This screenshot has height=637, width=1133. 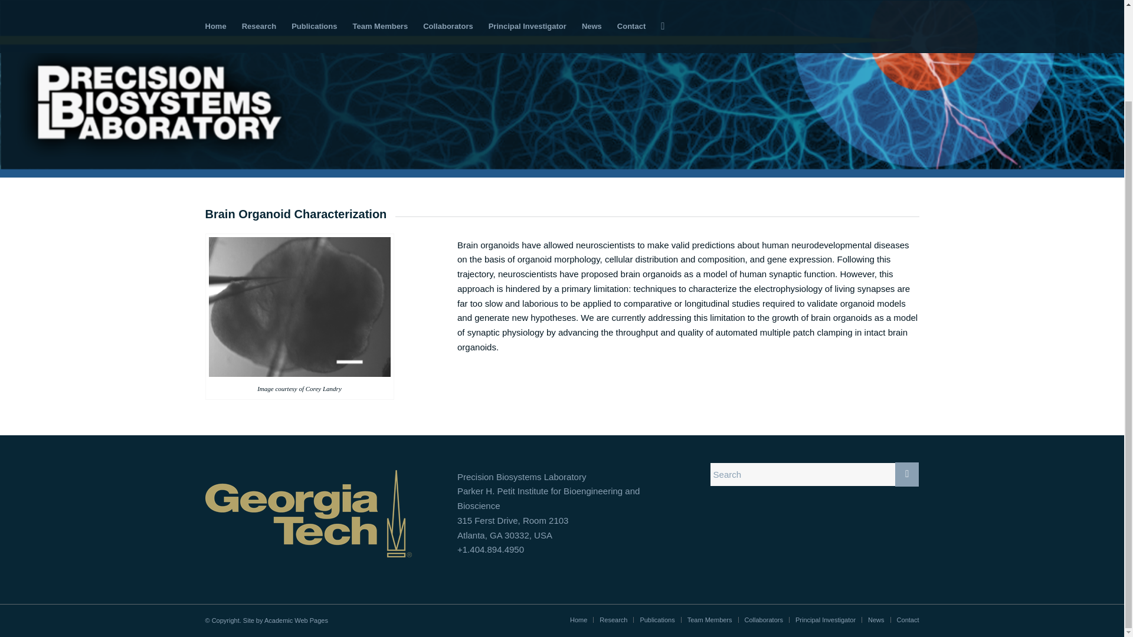 What do you see at coordinates (657, 620) in the screenshot?
I see `Publications` at bounding box center [657, 620].